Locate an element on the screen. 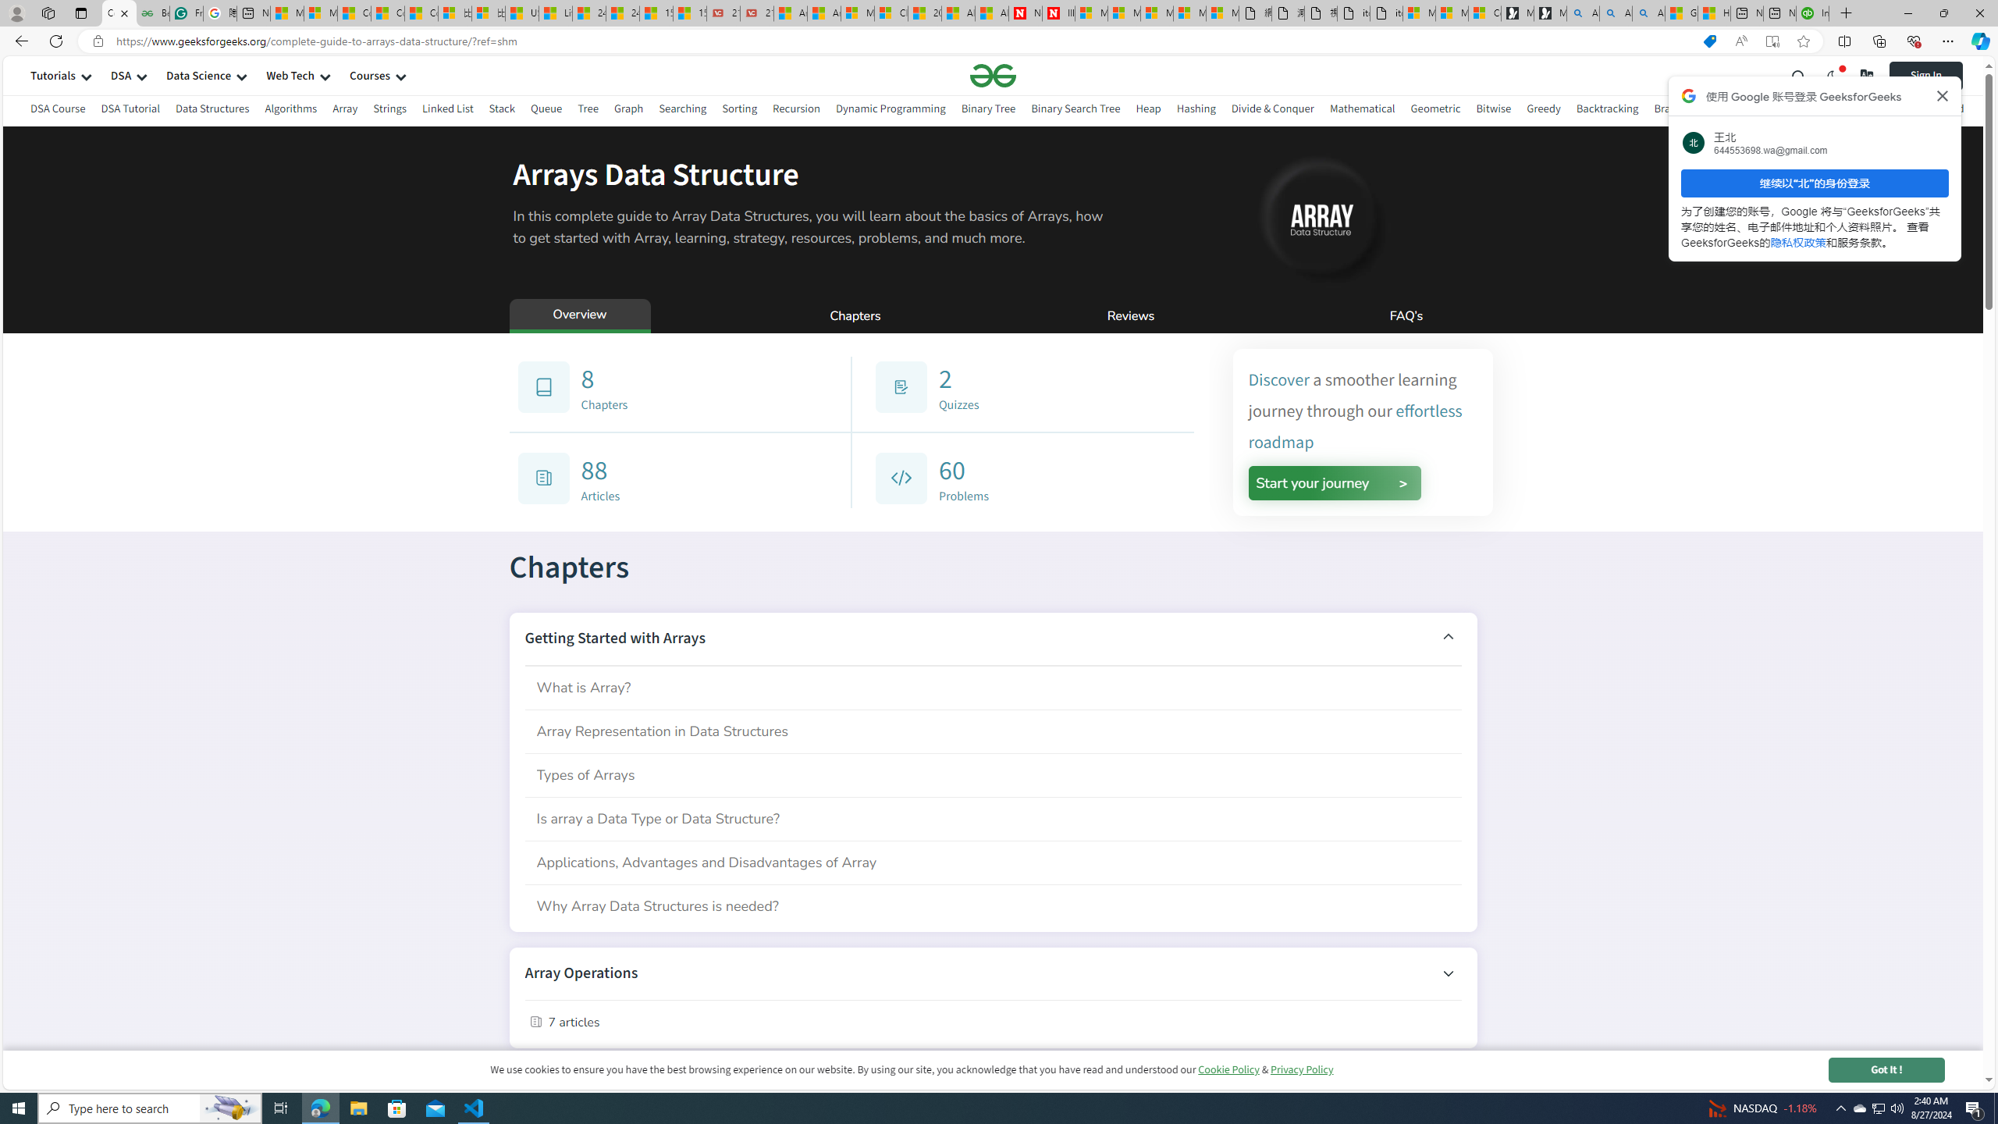 The image size is (1998, 1124). Binary Search Tree is located at coordinates (1075, 111).